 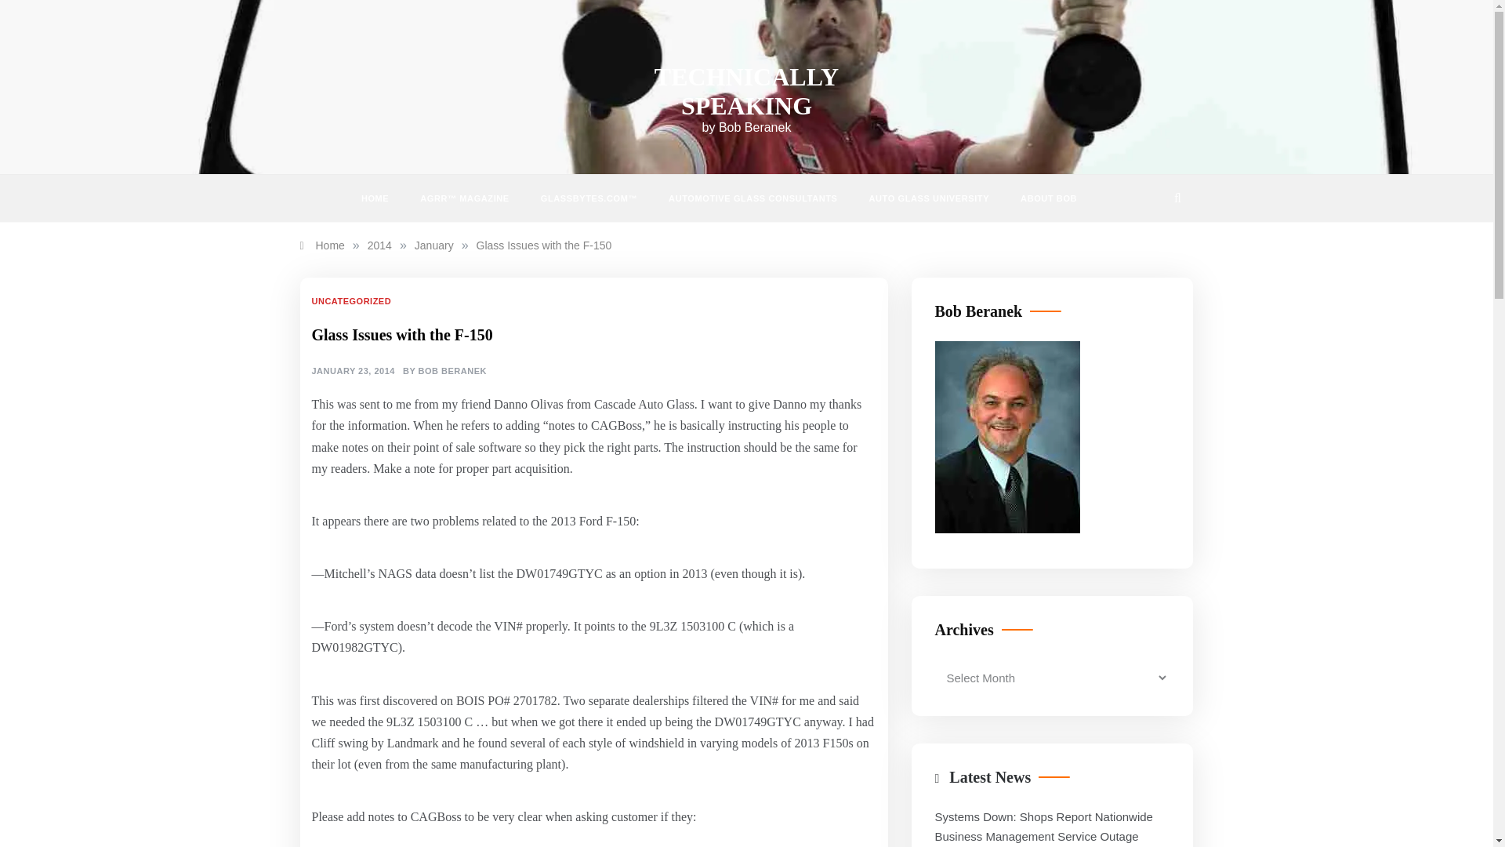 What do you see at coordinates (383, 198) in the screenshot?
I see `HOME` at bounding box center [383, 198].